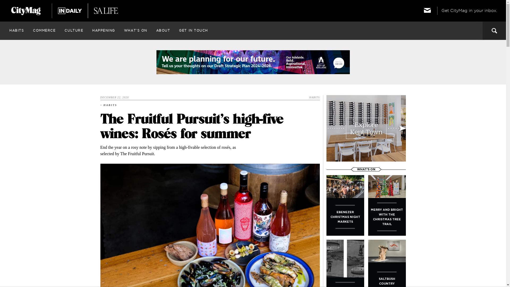 The height and width of the screenshot is (287, 510). Describe the element at coordinates (366, 128) in the screenshot. I see `3rd party ad content` at that location.